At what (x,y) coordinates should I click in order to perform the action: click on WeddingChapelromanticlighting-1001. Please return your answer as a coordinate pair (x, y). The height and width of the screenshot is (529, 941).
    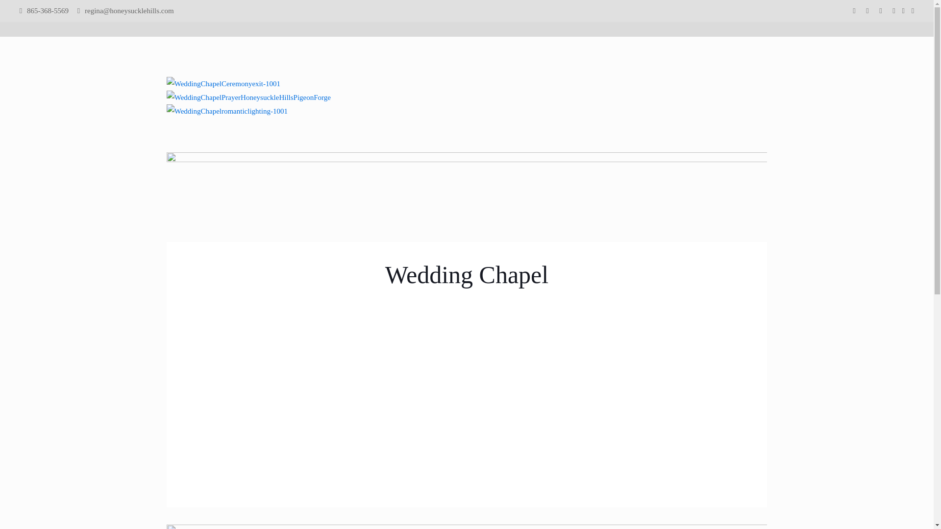
    Looking at the image, I should click on (227, 111).